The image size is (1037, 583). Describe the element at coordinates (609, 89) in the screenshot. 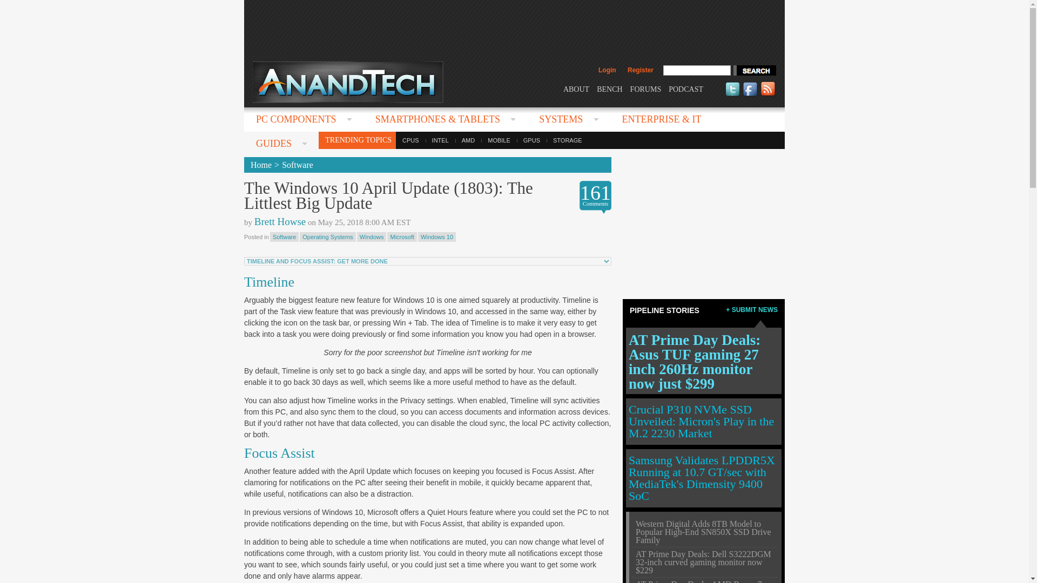

I see `BENCH` at that location.